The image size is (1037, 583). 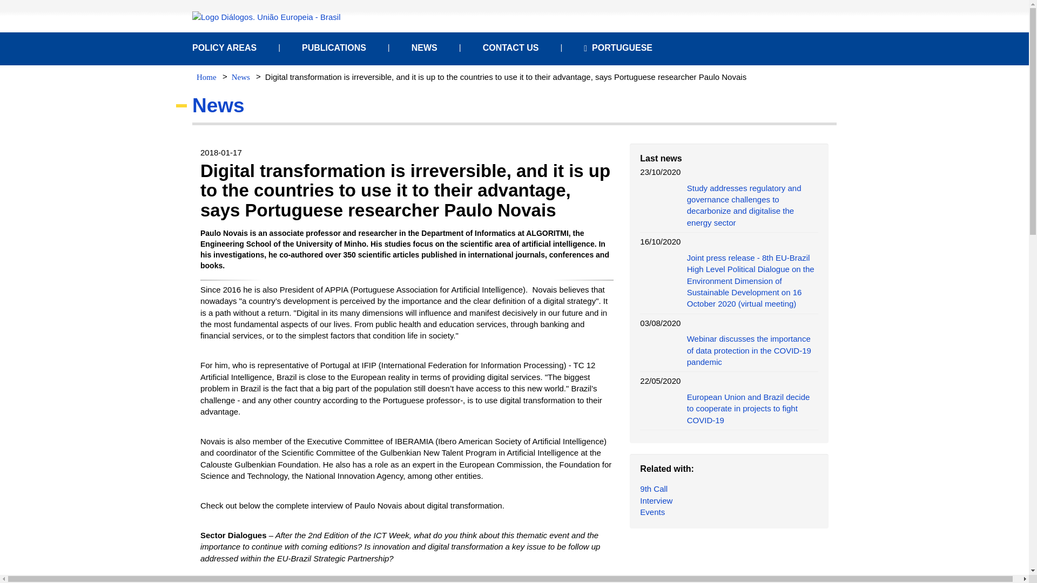 What do you see at coordinates (656, 501) in the screenshot?
I see `Interview` at bounding box center [656, 501].